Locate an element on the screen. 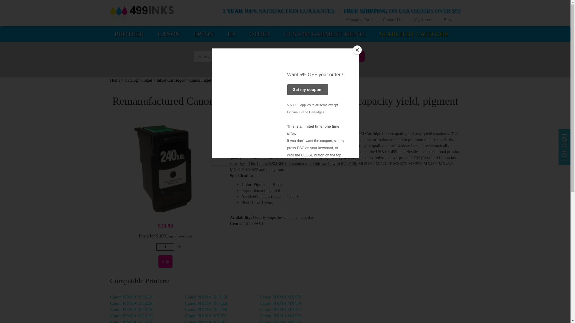  Inkjet is located at coordinates (147, 80).